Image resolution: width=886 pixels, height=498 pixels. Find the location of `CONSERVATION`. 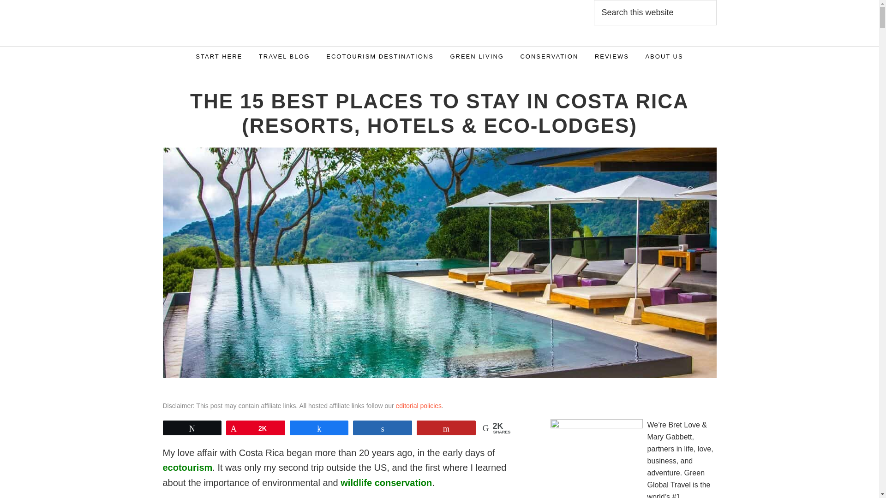

CONSERVATION is located at coordinates (549, 56).